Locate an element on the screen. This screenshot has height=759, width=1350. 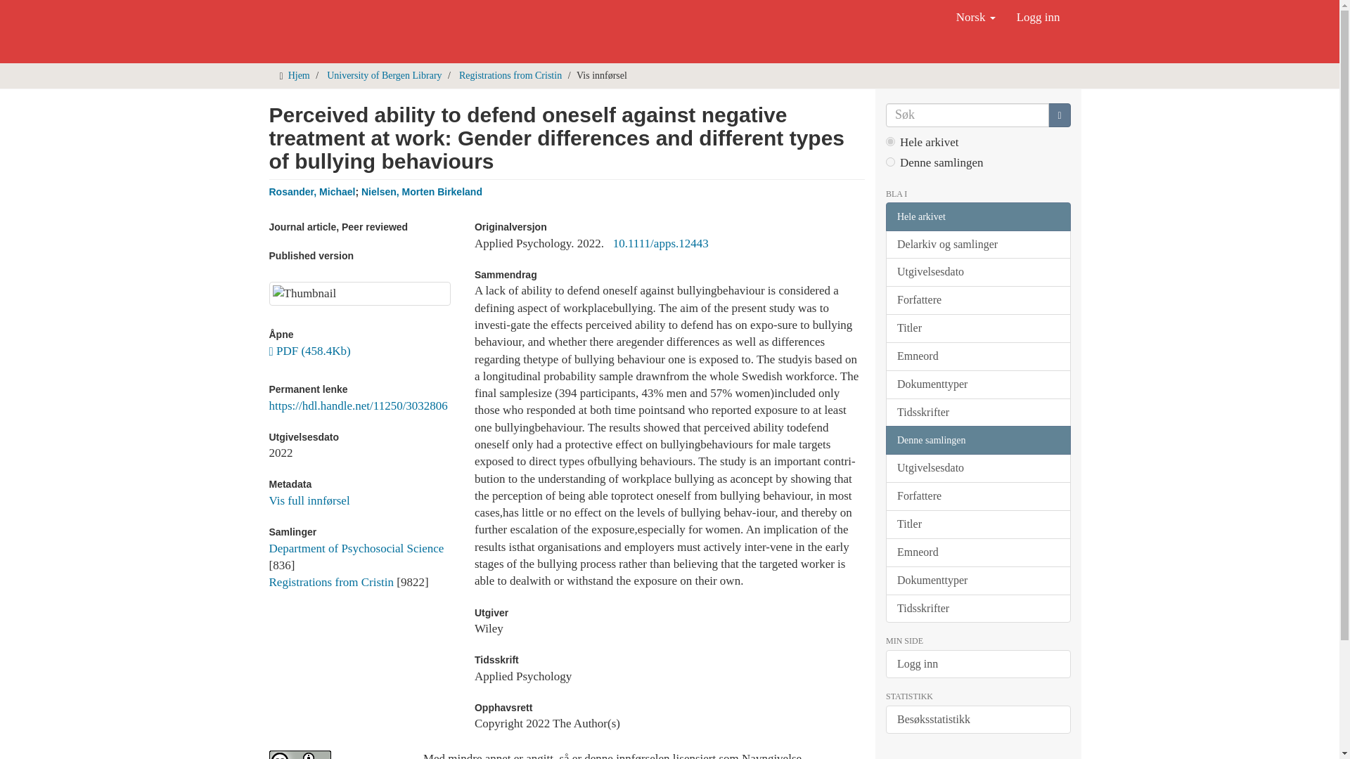
University of Bergen Library is located at coordinates (384, 75).